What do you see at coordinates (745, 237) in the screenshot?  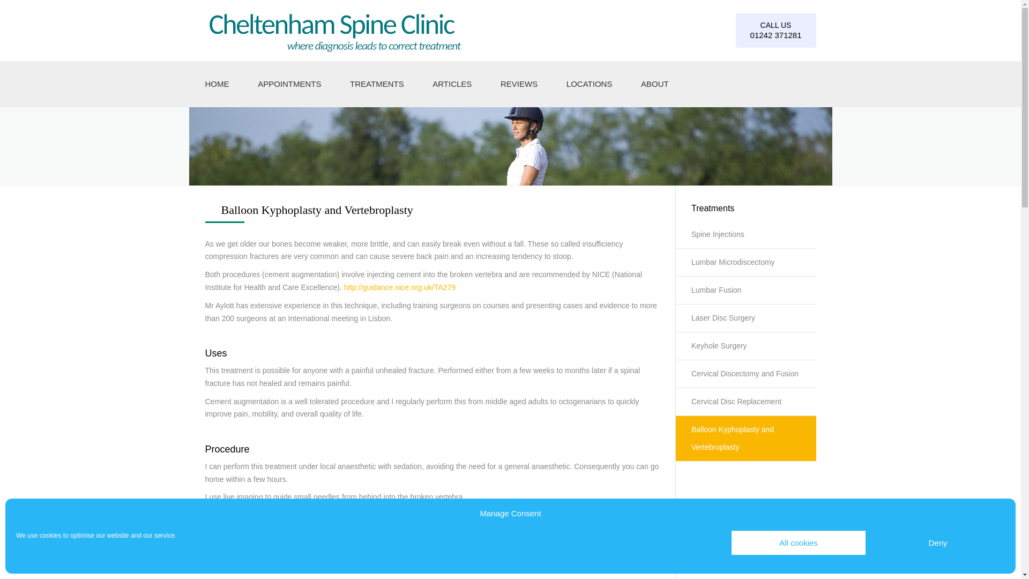 I see `Spine Injections` at bounding box center [745, 237].